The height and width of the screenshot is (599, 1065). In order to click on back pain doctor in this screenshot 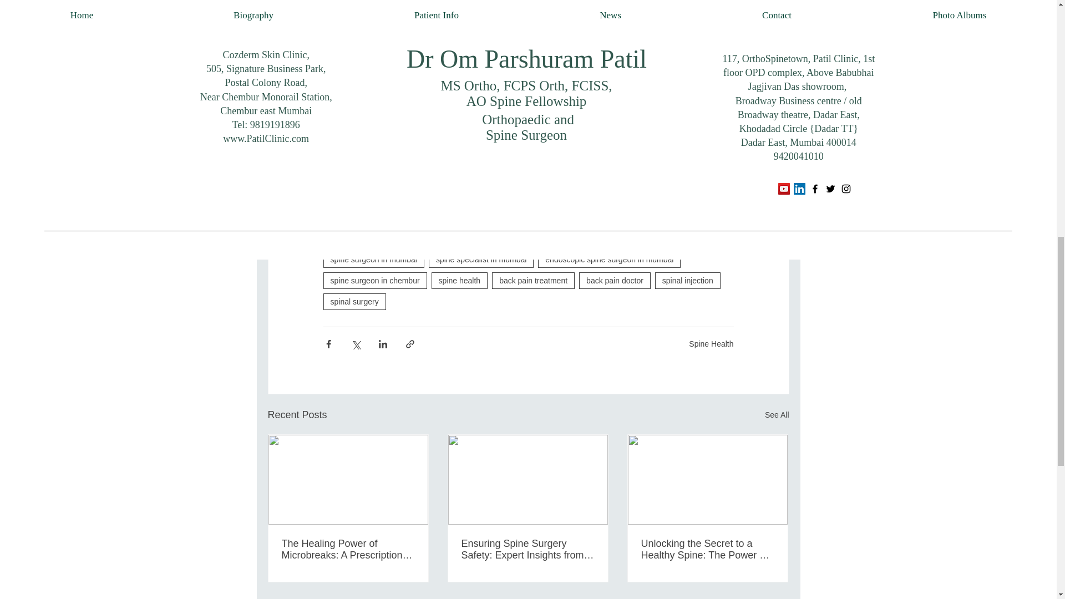, I will do `click(615, 281)`.